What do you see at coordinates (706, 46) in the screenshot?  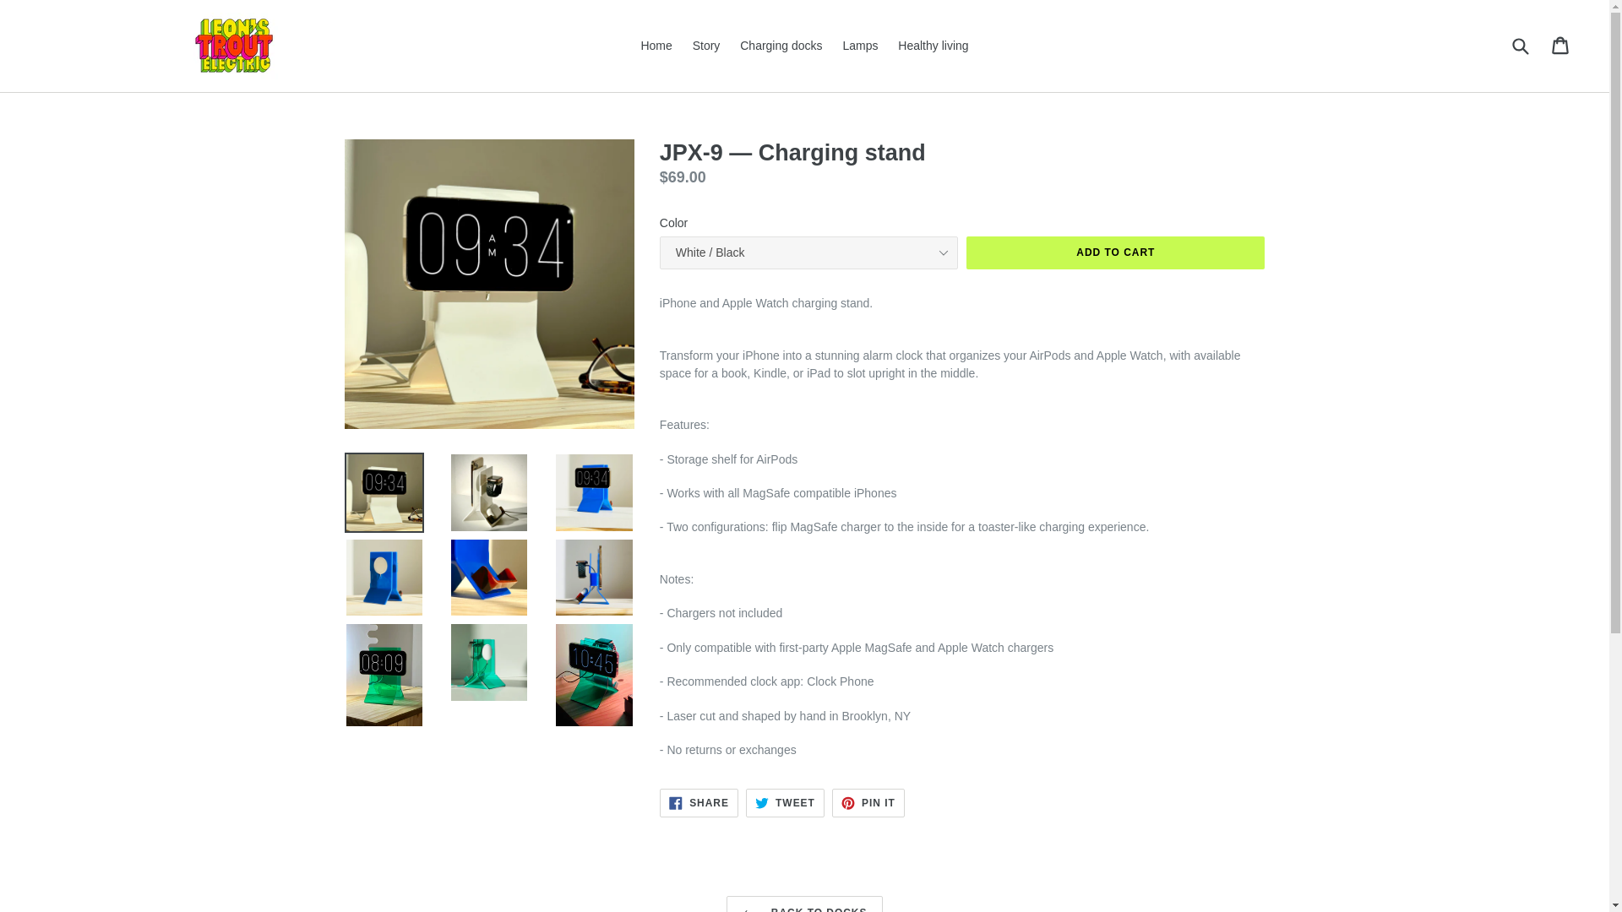 I see `Lamps` at bounding box center [706, 46].